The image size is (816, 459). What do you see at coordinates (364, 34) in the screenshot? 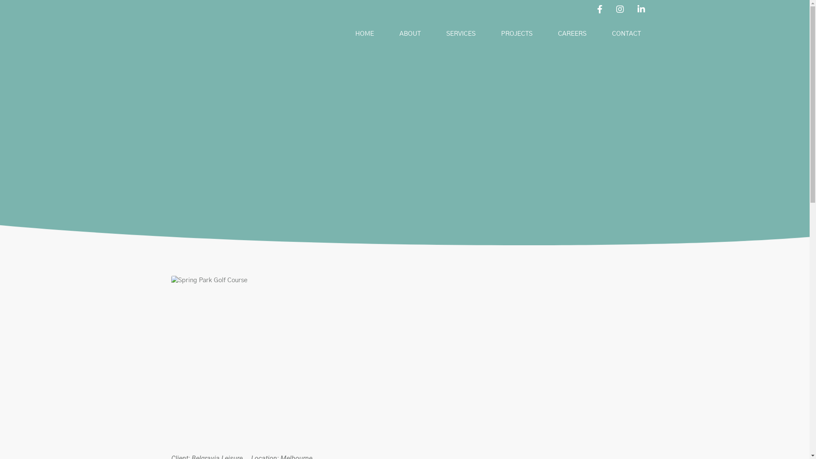
I see `HOME` at bounding box center [364, 34].